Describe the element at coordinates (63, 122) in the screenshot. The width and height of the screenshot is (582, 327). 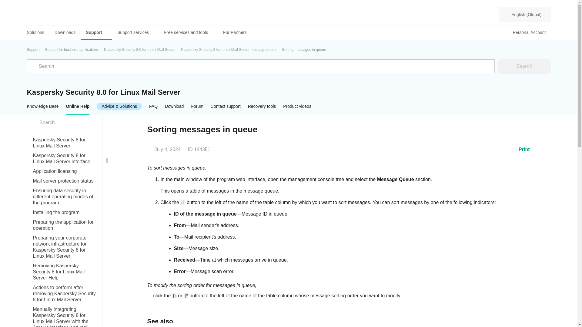
I see `product-search` at that location.